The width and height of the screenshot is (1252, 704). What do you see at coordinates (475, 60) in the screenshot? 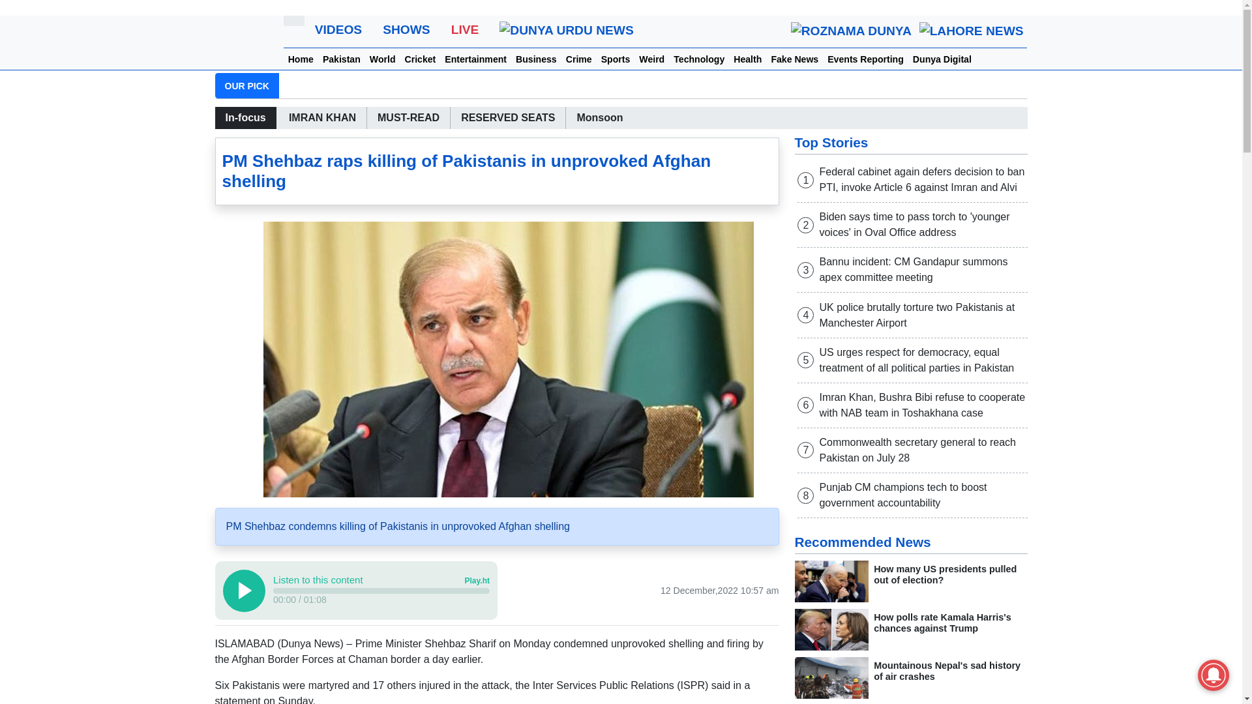
I see `Entertainment` at bounding box center [475, 60].